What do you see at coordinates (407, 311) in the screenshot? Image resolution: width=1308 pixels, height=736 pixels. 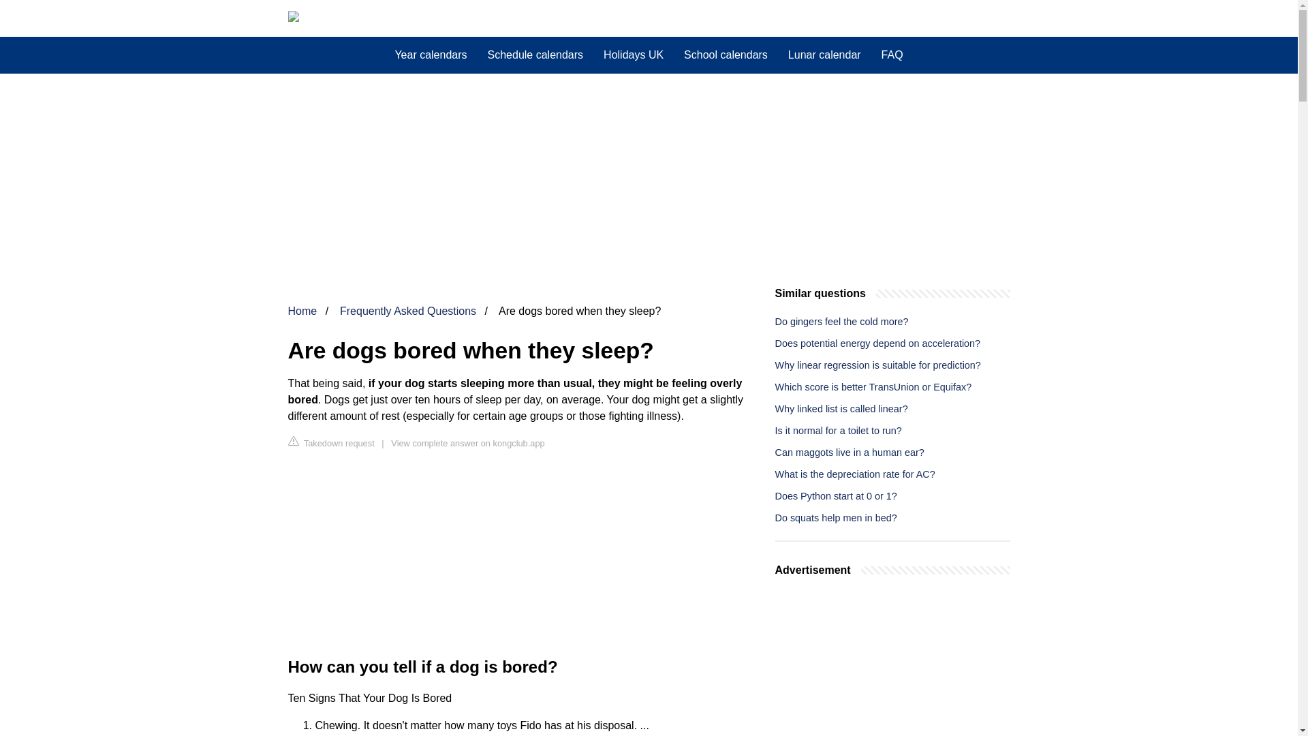 I see `Frequently Asked Questions` at bounding box center [407, 311].